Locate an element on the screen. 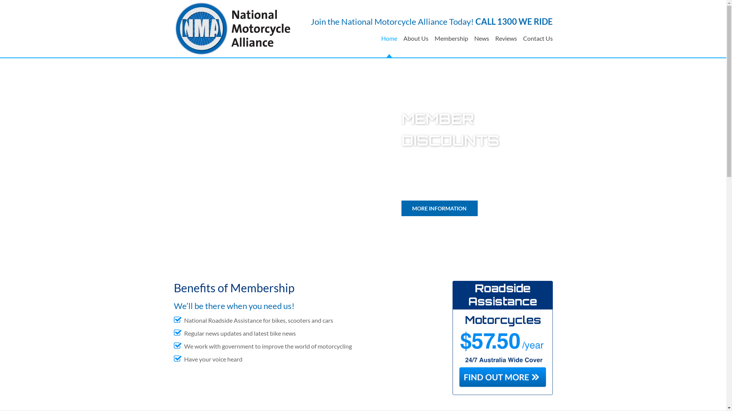 This screenshot has height=411, width=732. About Us is located at coordinates (416, 43).